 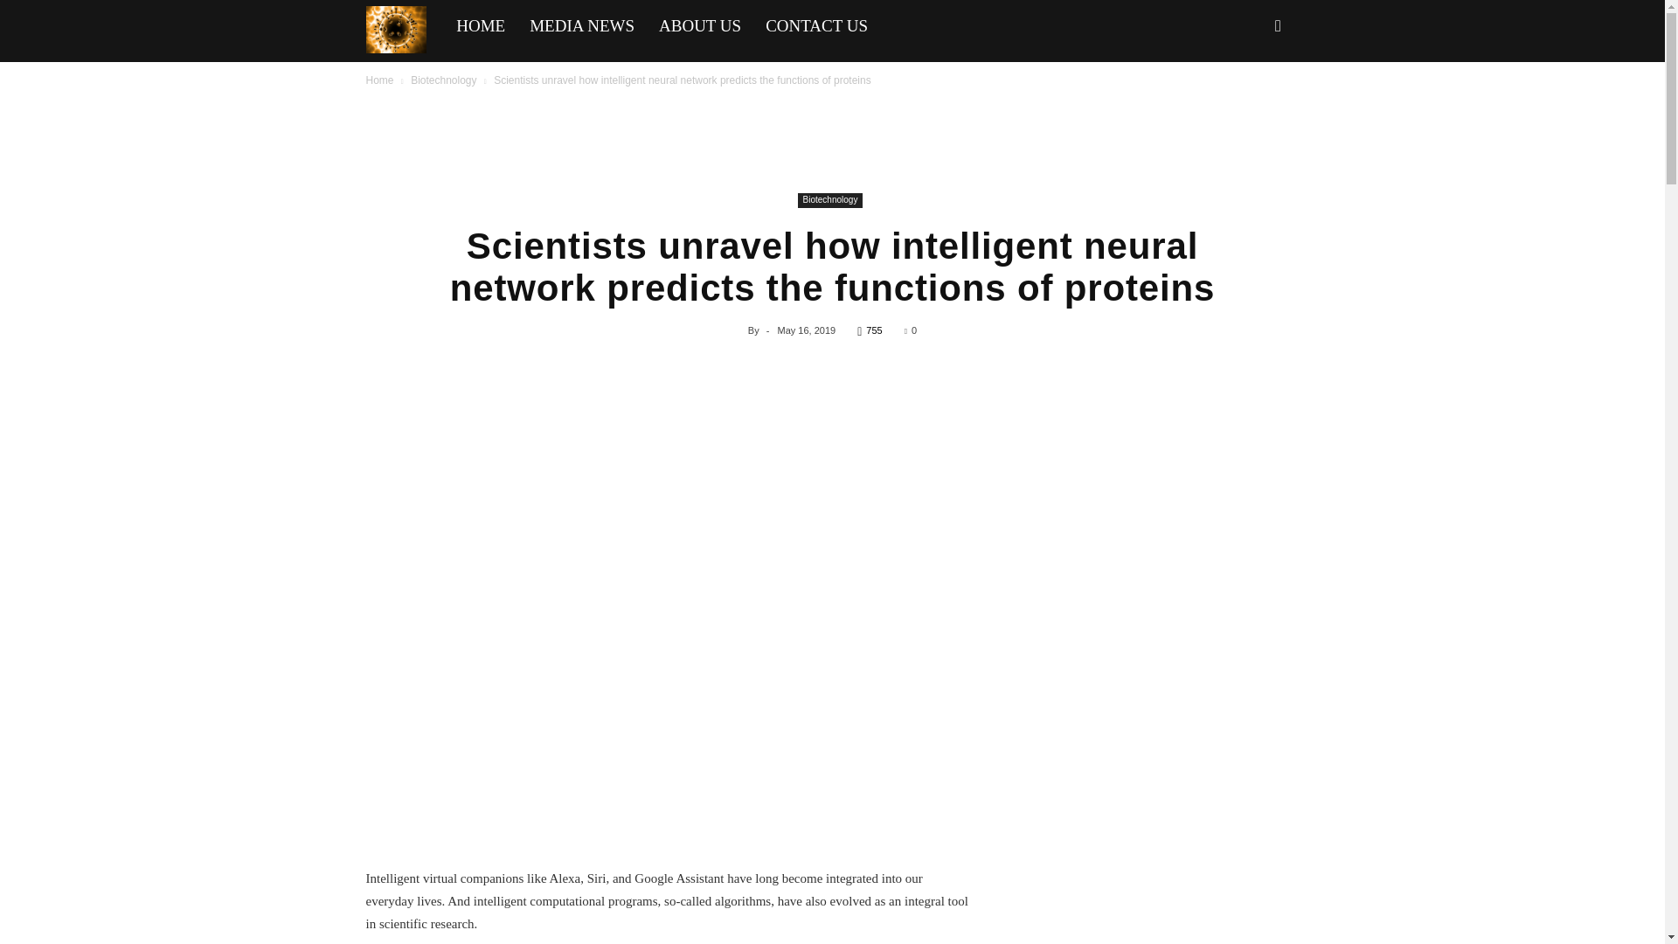 What do you see at coordinates (1250, 101) in the screenshot?
I see `Search` at bounding box center [1250, 101].